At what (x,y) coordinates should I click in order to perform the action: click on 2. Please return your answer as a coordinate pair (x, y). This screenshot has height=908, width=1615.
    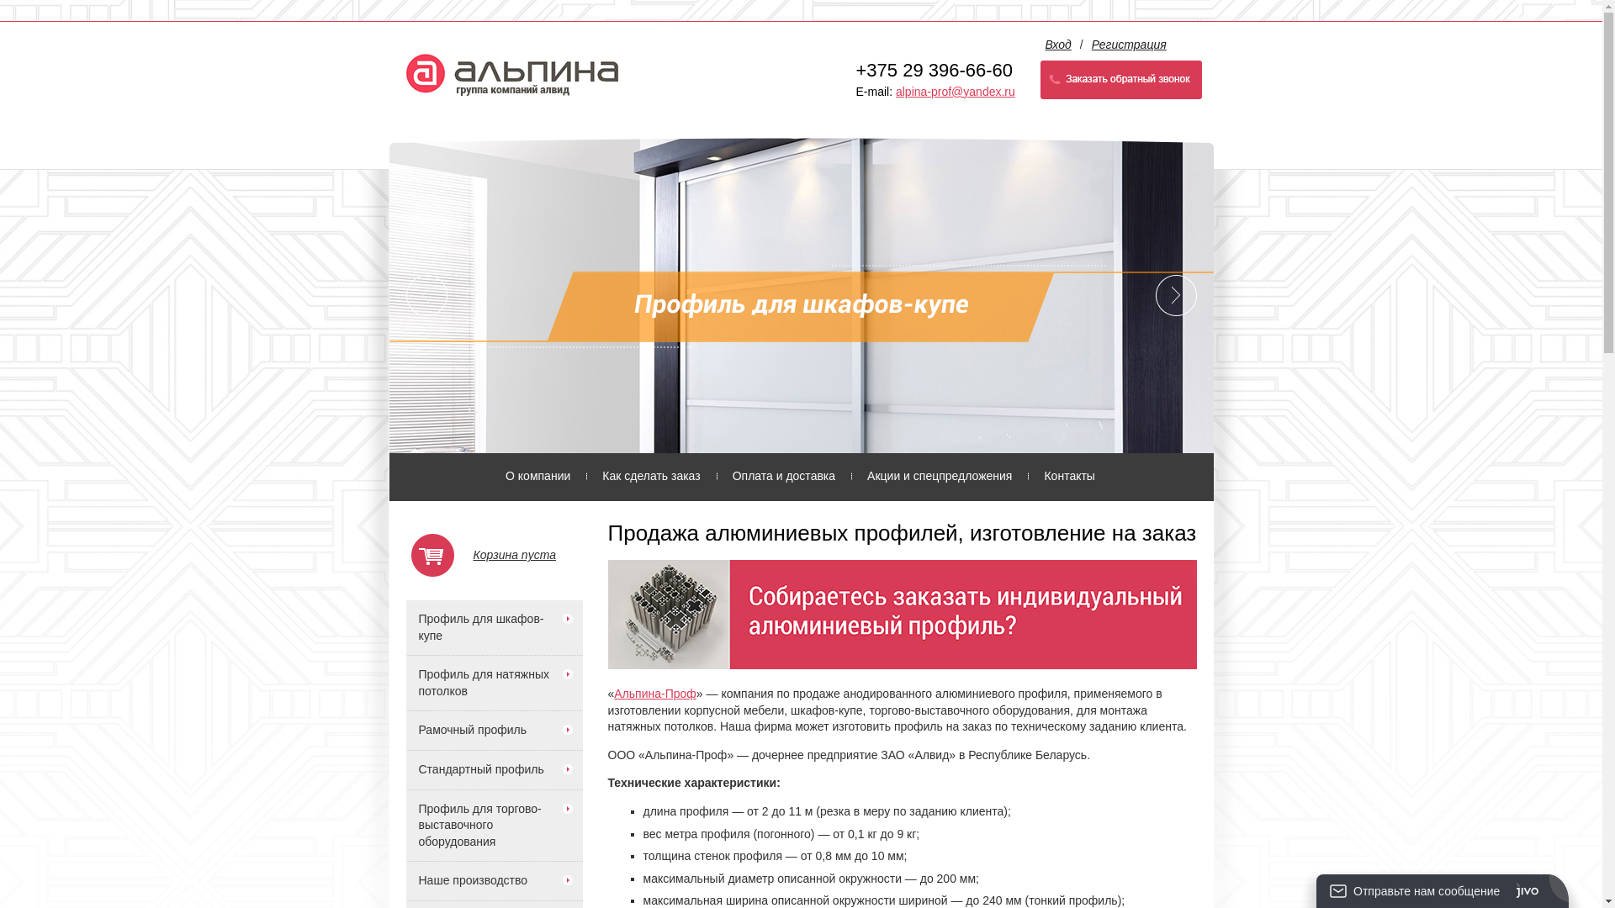
    Looking at the image, I should click on (819, 430).